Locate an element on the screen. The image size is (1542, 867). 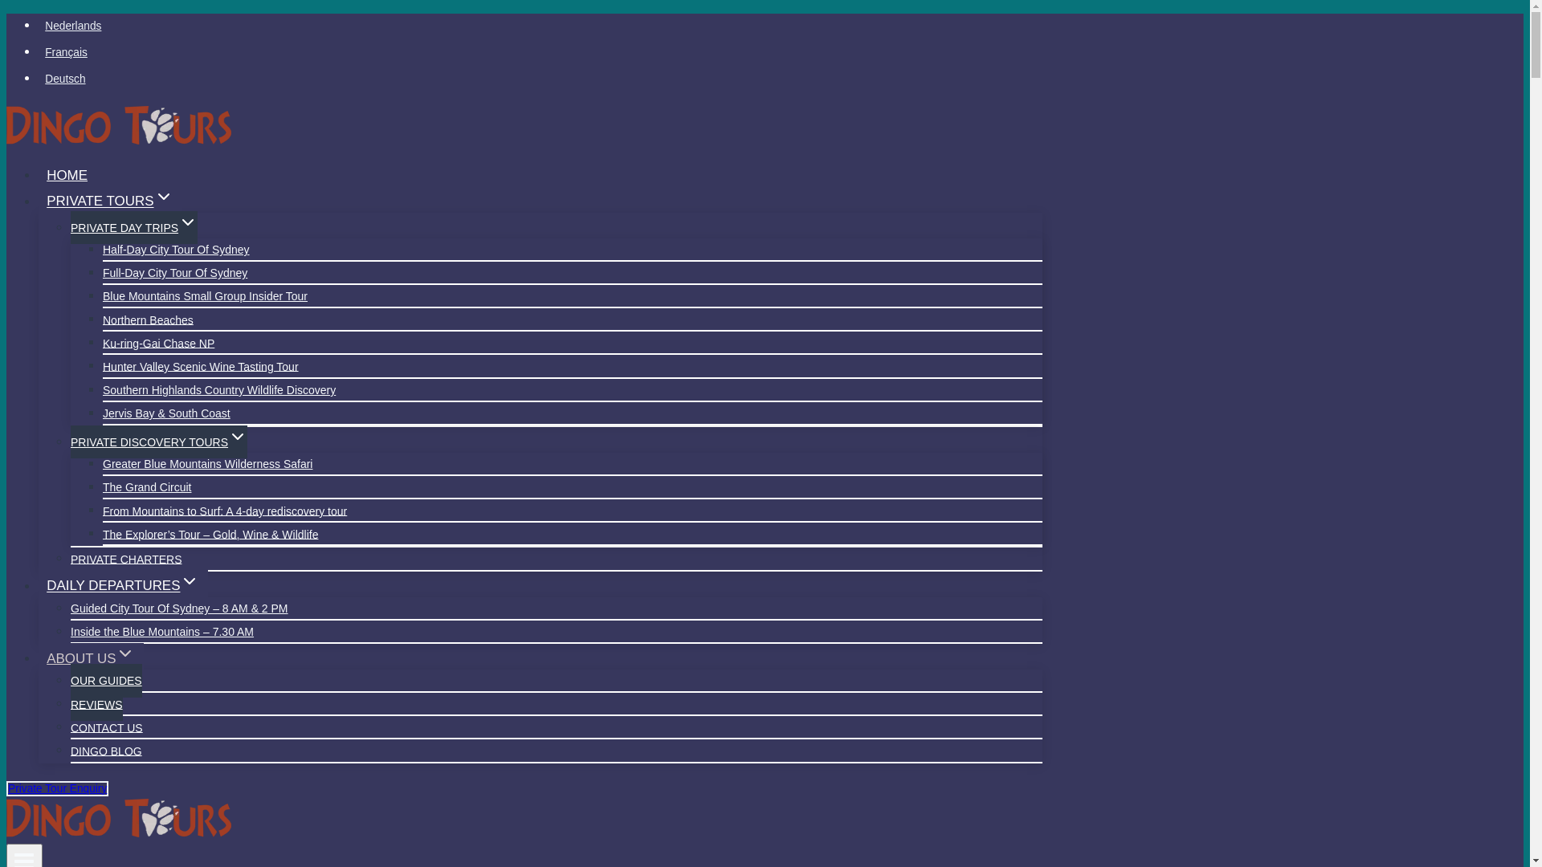
Full-Day City Tour Of Sydney is located at coordinates (175, 273).